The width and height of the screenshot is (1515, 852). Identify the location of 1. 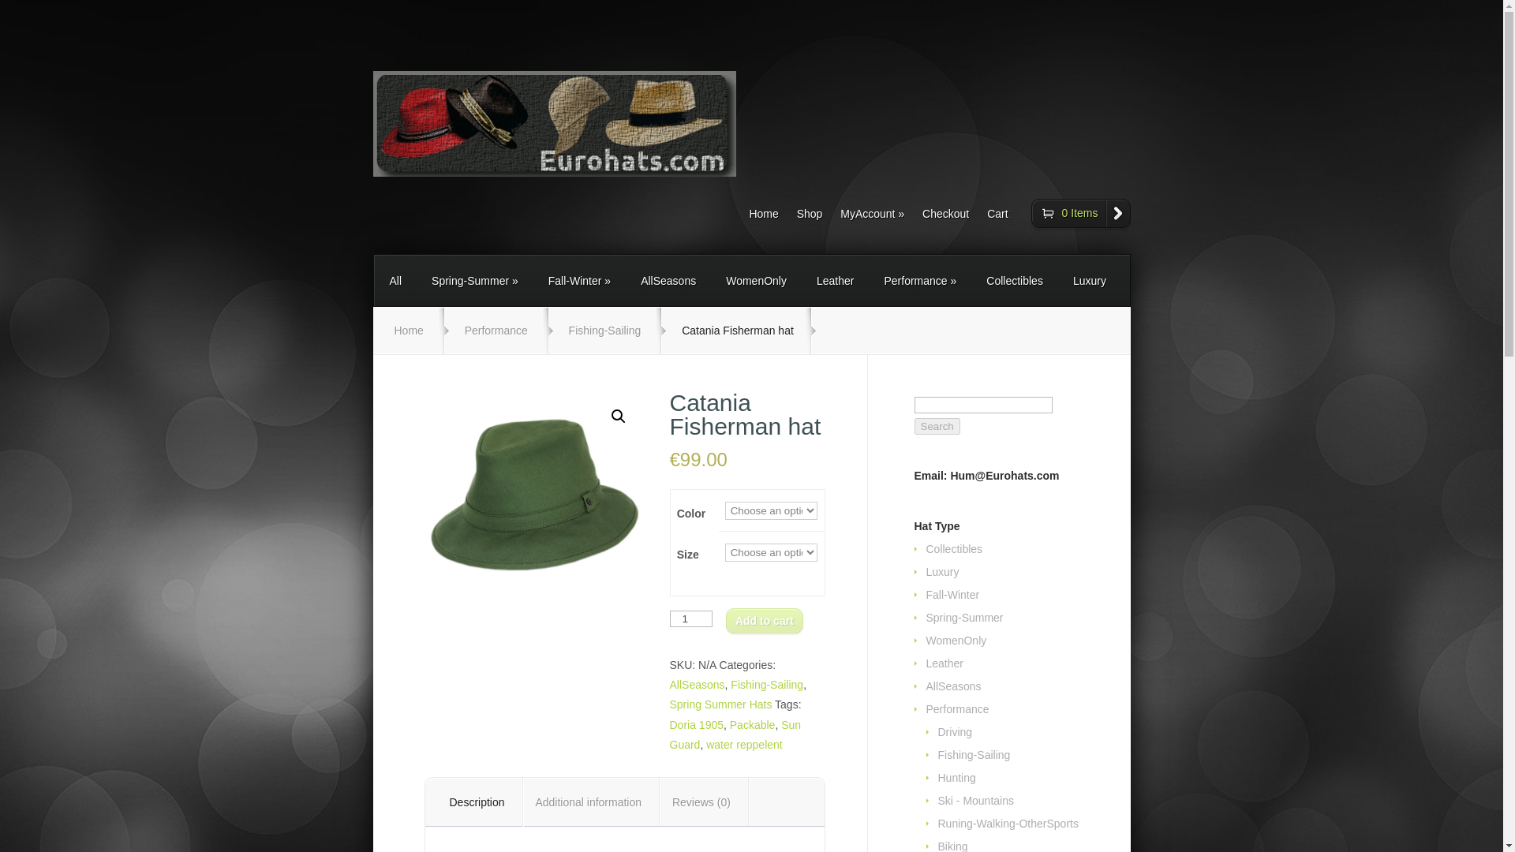
(690, 618).